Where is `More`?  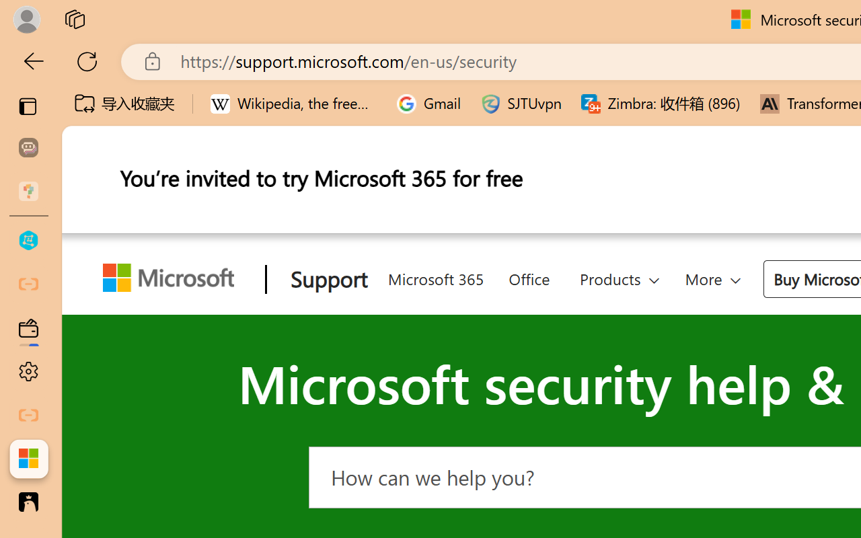 More is located at coordinates (713, 278).